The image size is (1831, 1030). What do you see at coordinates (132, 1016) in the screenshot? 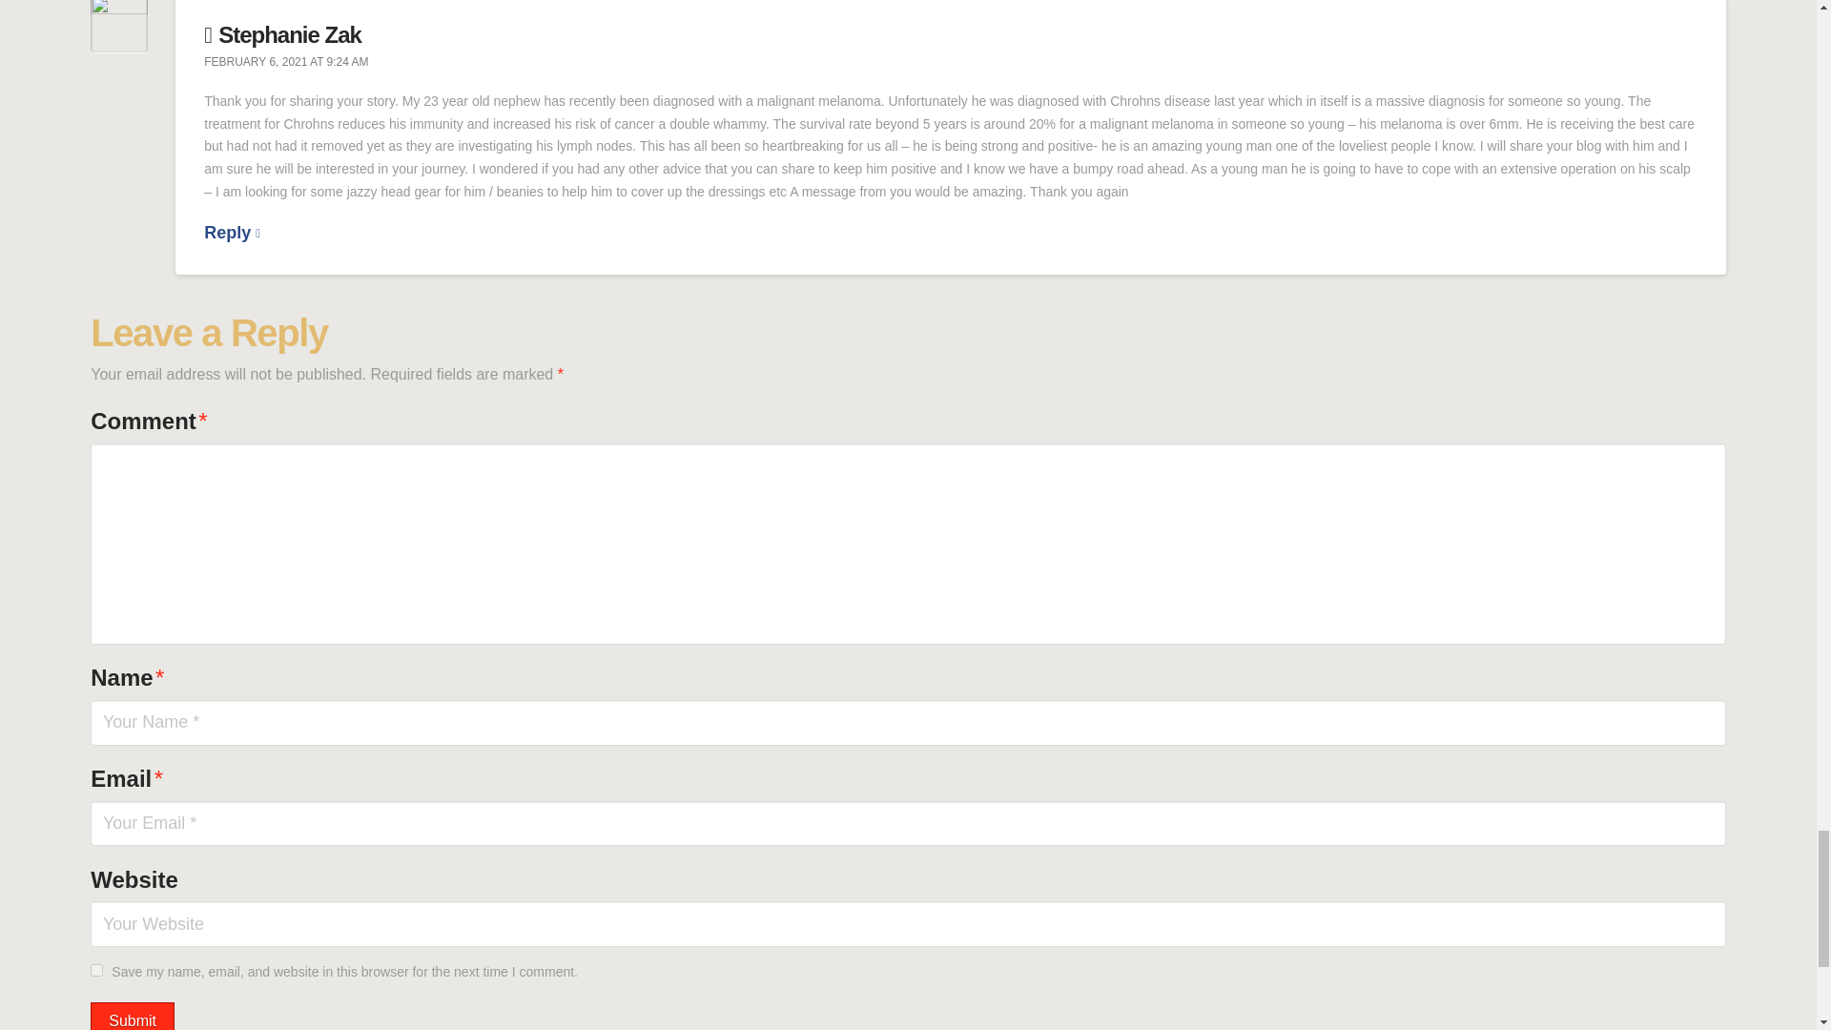
I see `Submit` at bounding box center [132, 1016].